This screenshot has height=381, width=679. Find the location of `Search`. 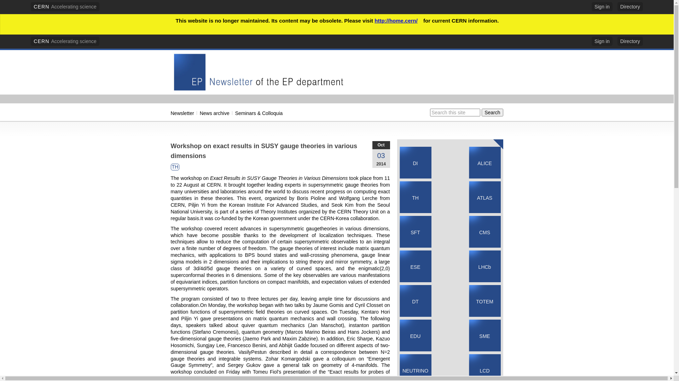

Search is located at coordinates (492, 113).